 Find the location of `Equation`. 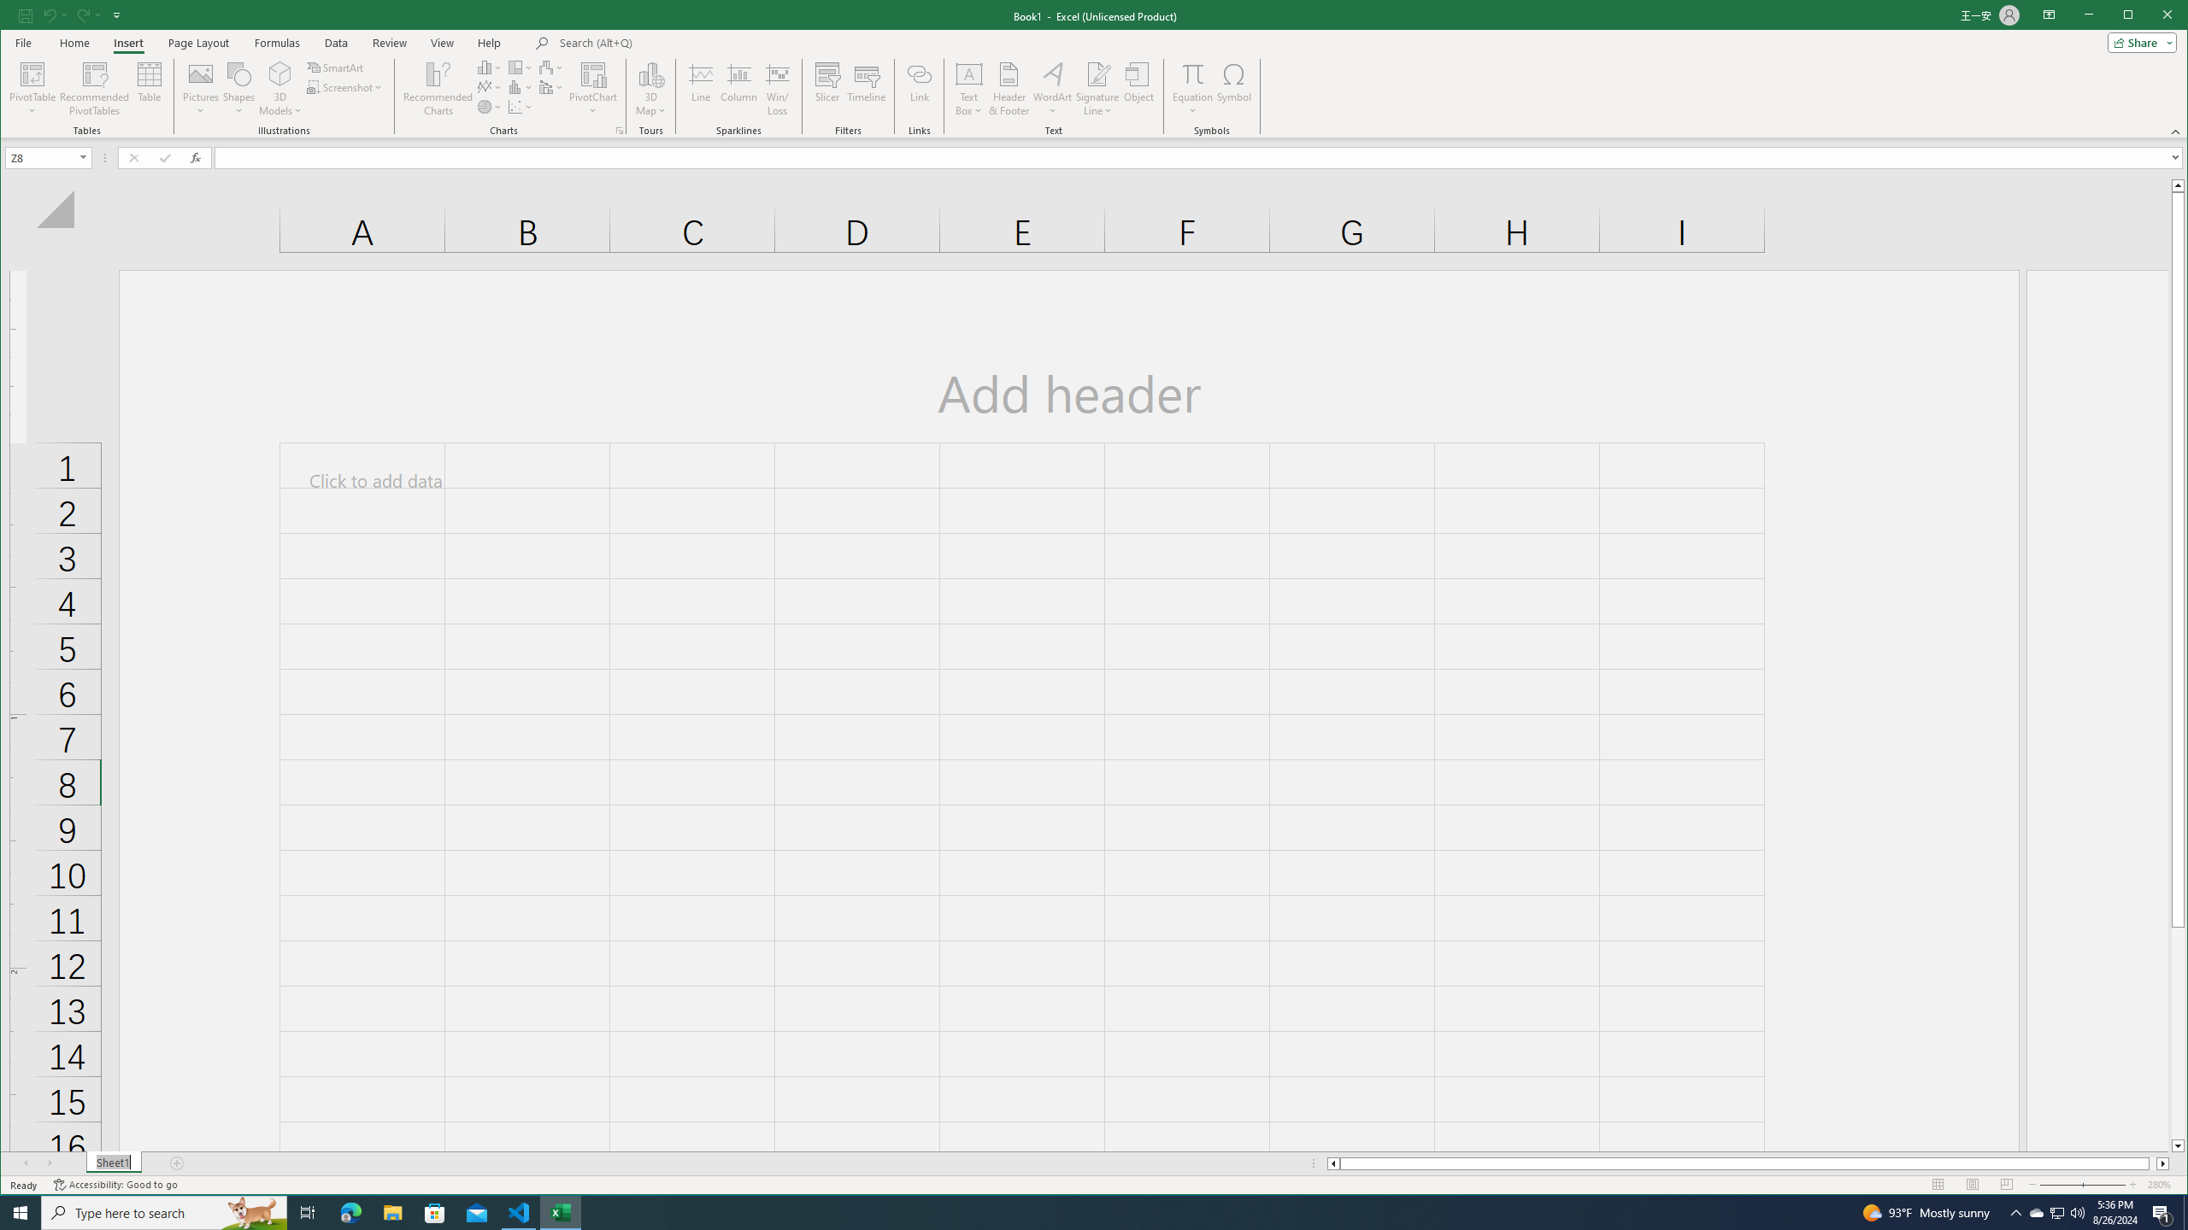

Equation is located at coordinates (1191, 73).